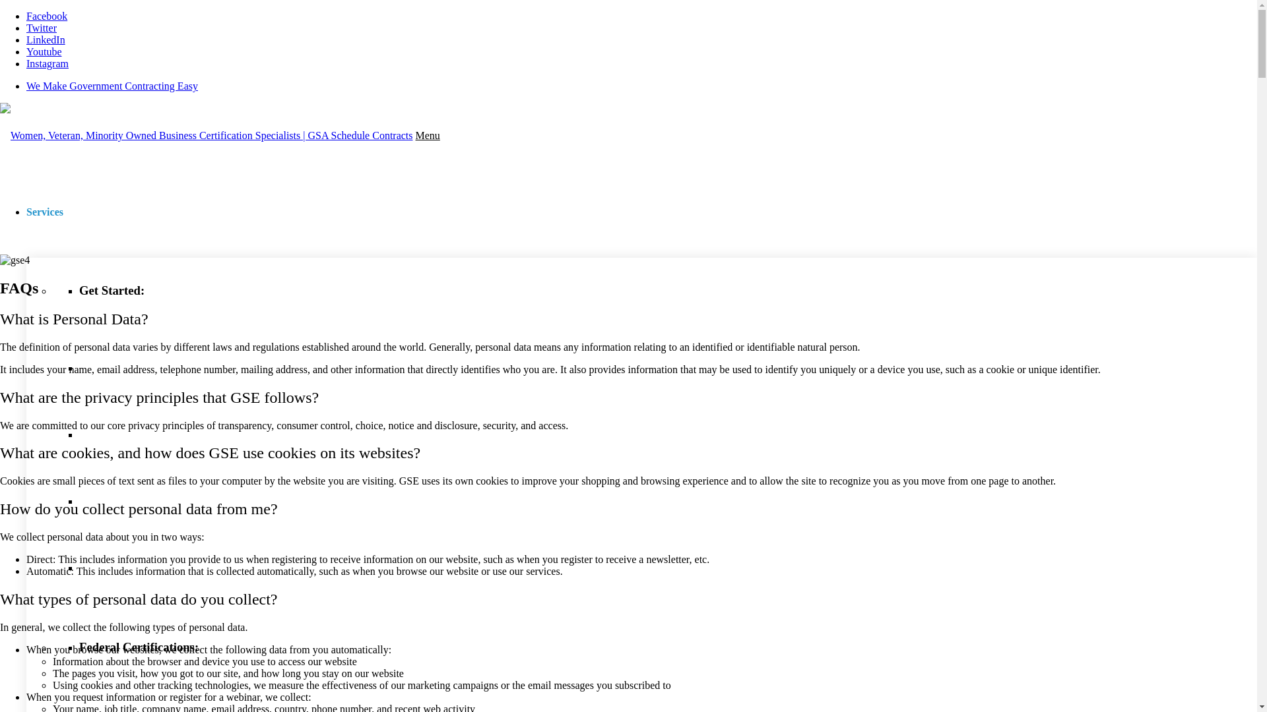 Image resolution: width=1267 pixels, height=712 pixels. Describe the element at coordinates (112, 86) in the screenshot. I see `We Make Government Contracting Easy` at that location.